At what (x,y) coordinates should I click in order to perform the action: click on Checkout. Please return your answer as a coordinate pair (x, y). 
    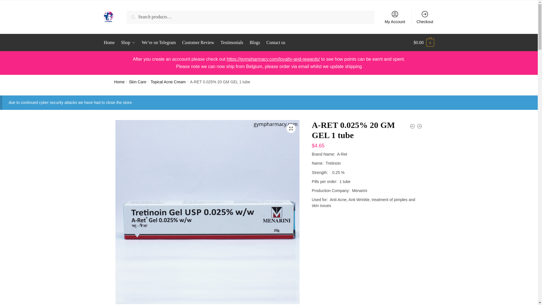
    Looking at the image, I should click on (425, 17).